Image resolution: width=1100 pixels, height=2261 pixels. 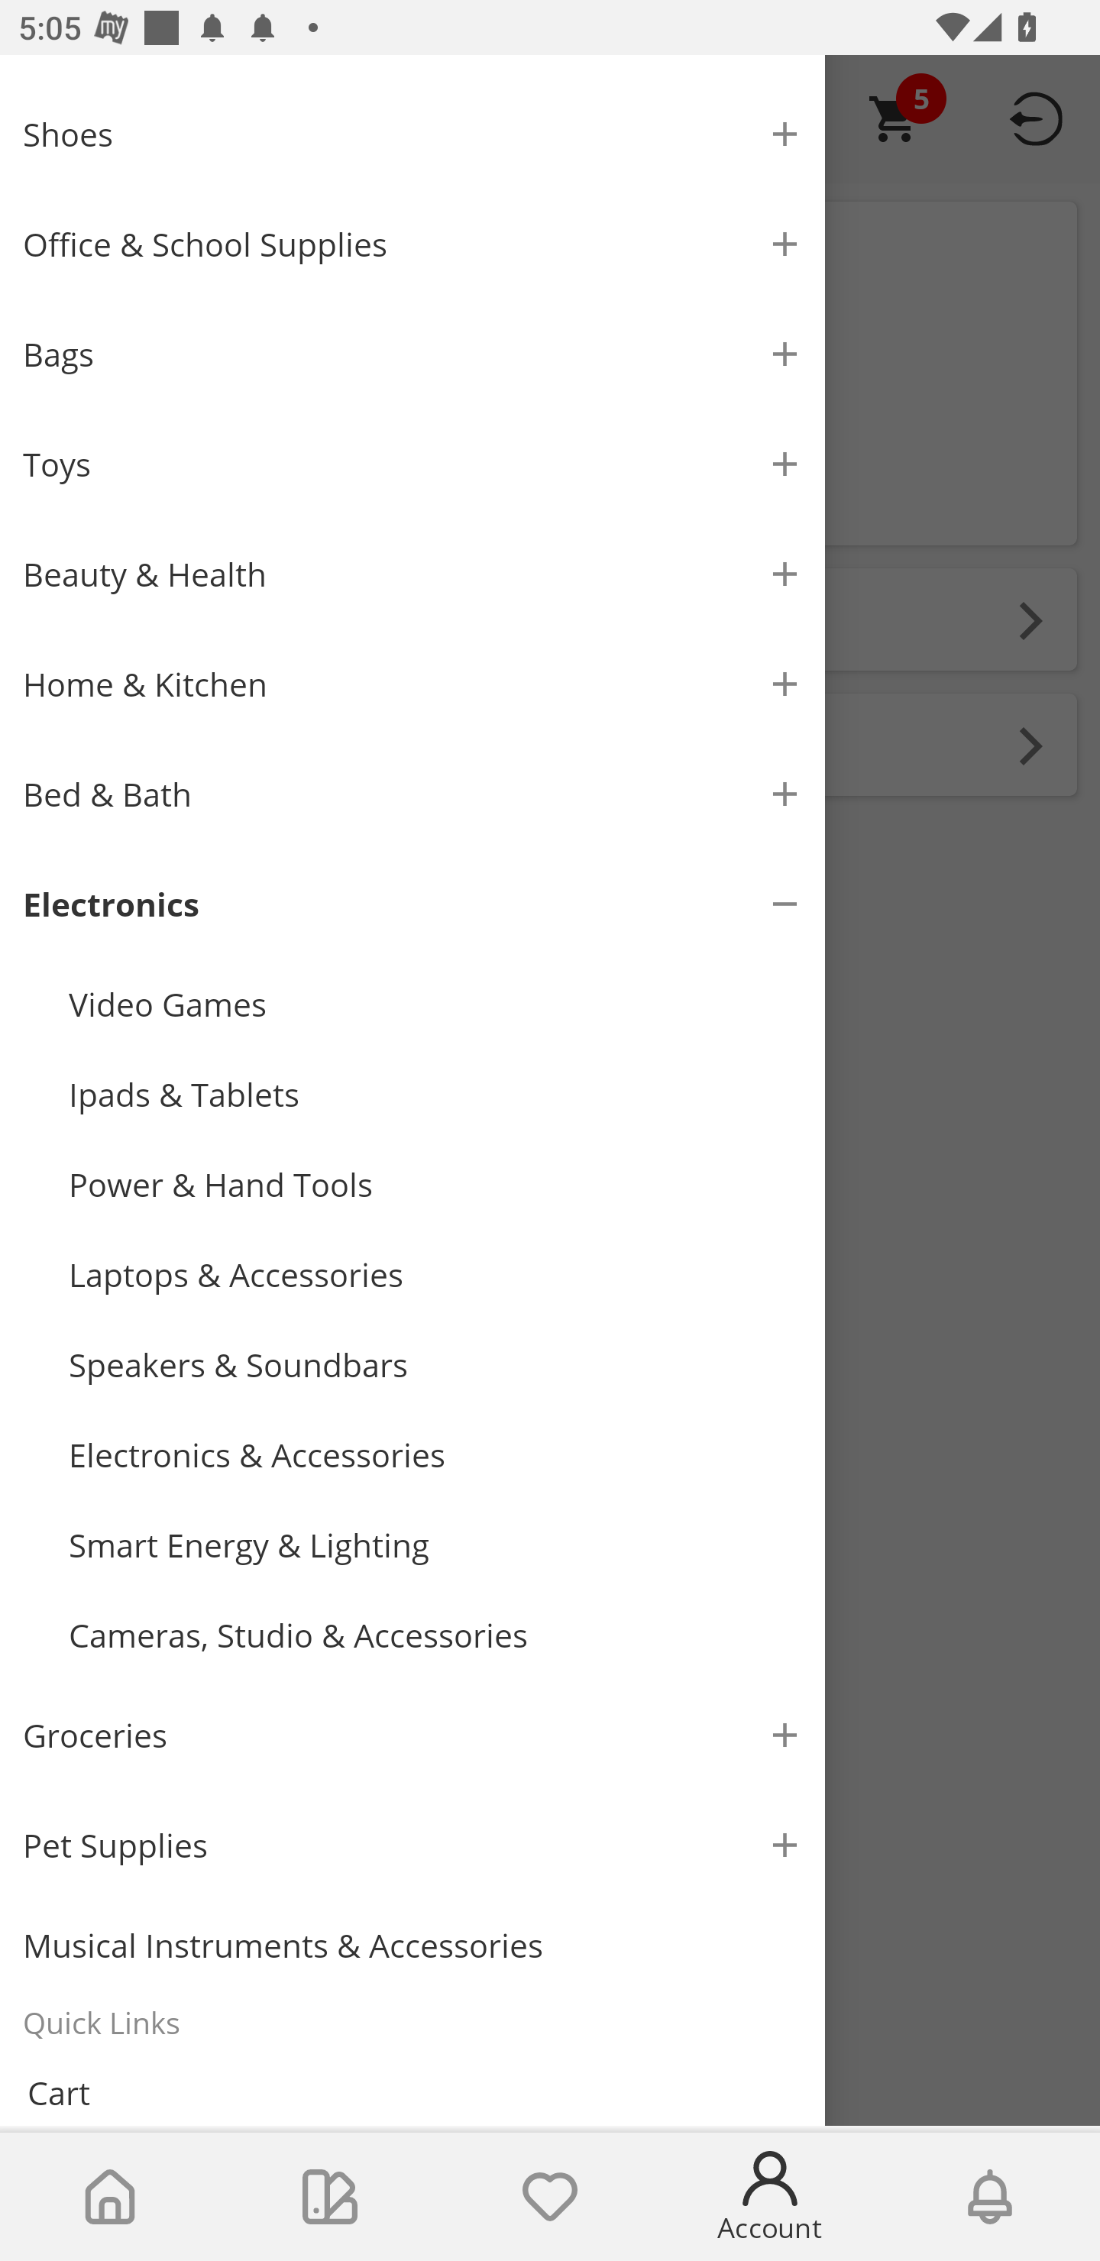 I want to click on Collections, so click(x=330, y=2197).